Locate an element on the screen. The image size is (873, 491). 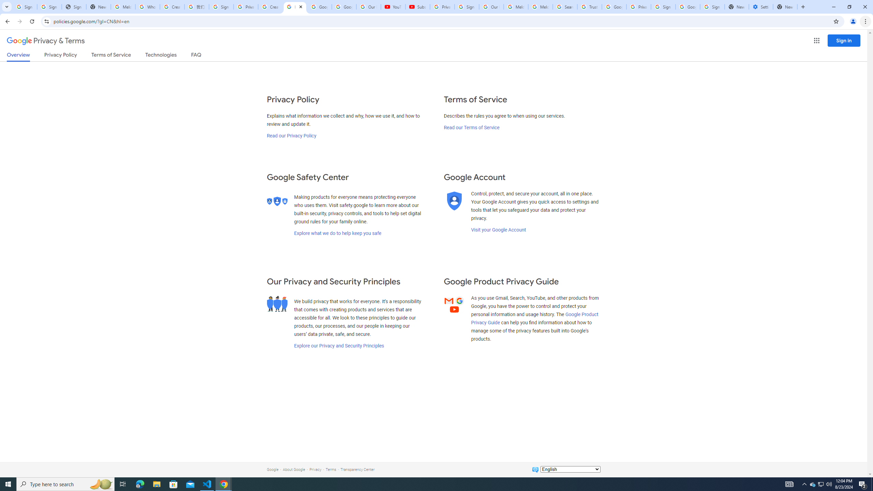
Address and search bar is located at coordinates (441, 21).